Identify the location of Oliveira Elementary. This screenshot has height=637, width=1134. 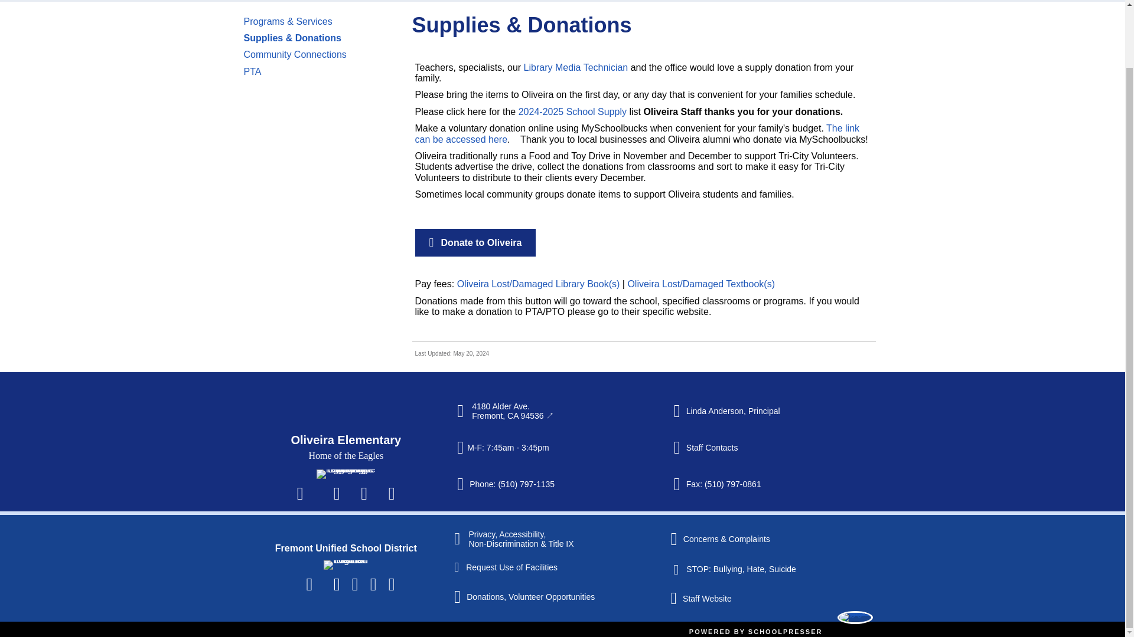
(346, 440).